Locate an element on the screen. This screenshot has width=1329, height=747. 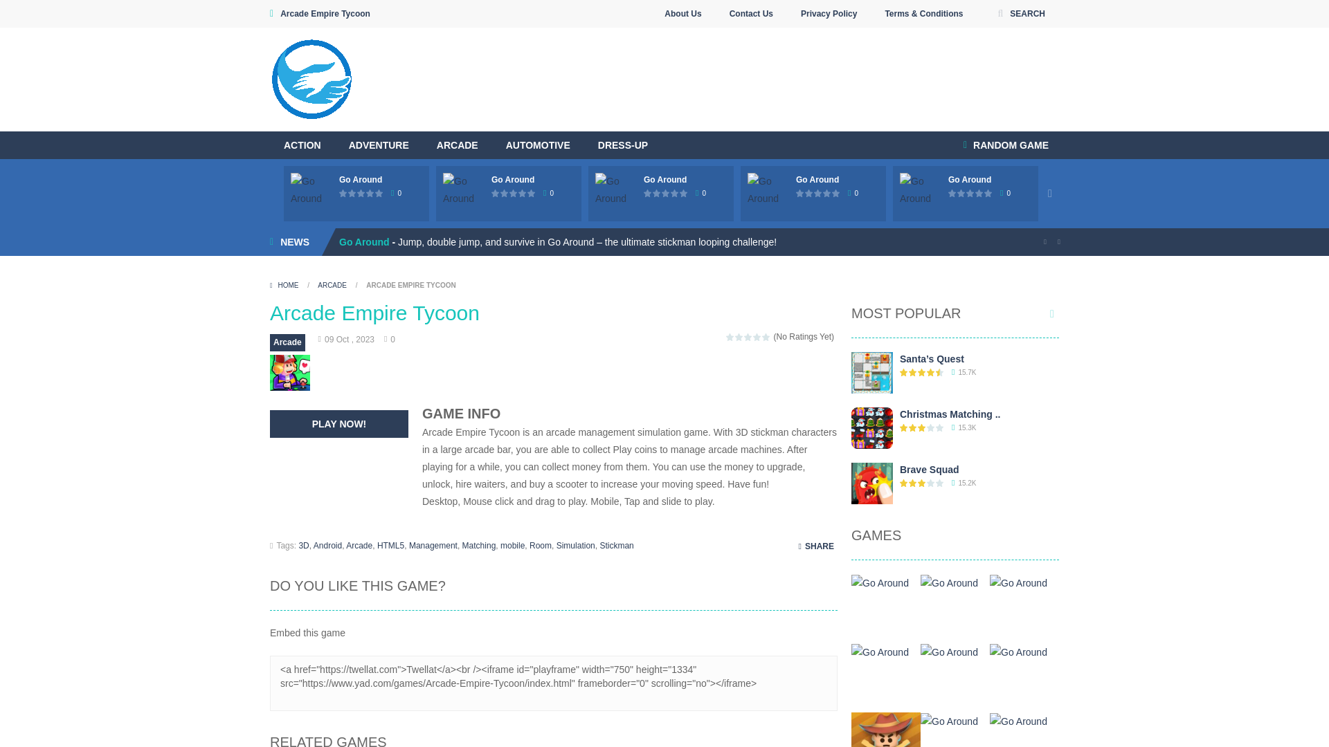
Go Around is located at coordinates (360, 179).